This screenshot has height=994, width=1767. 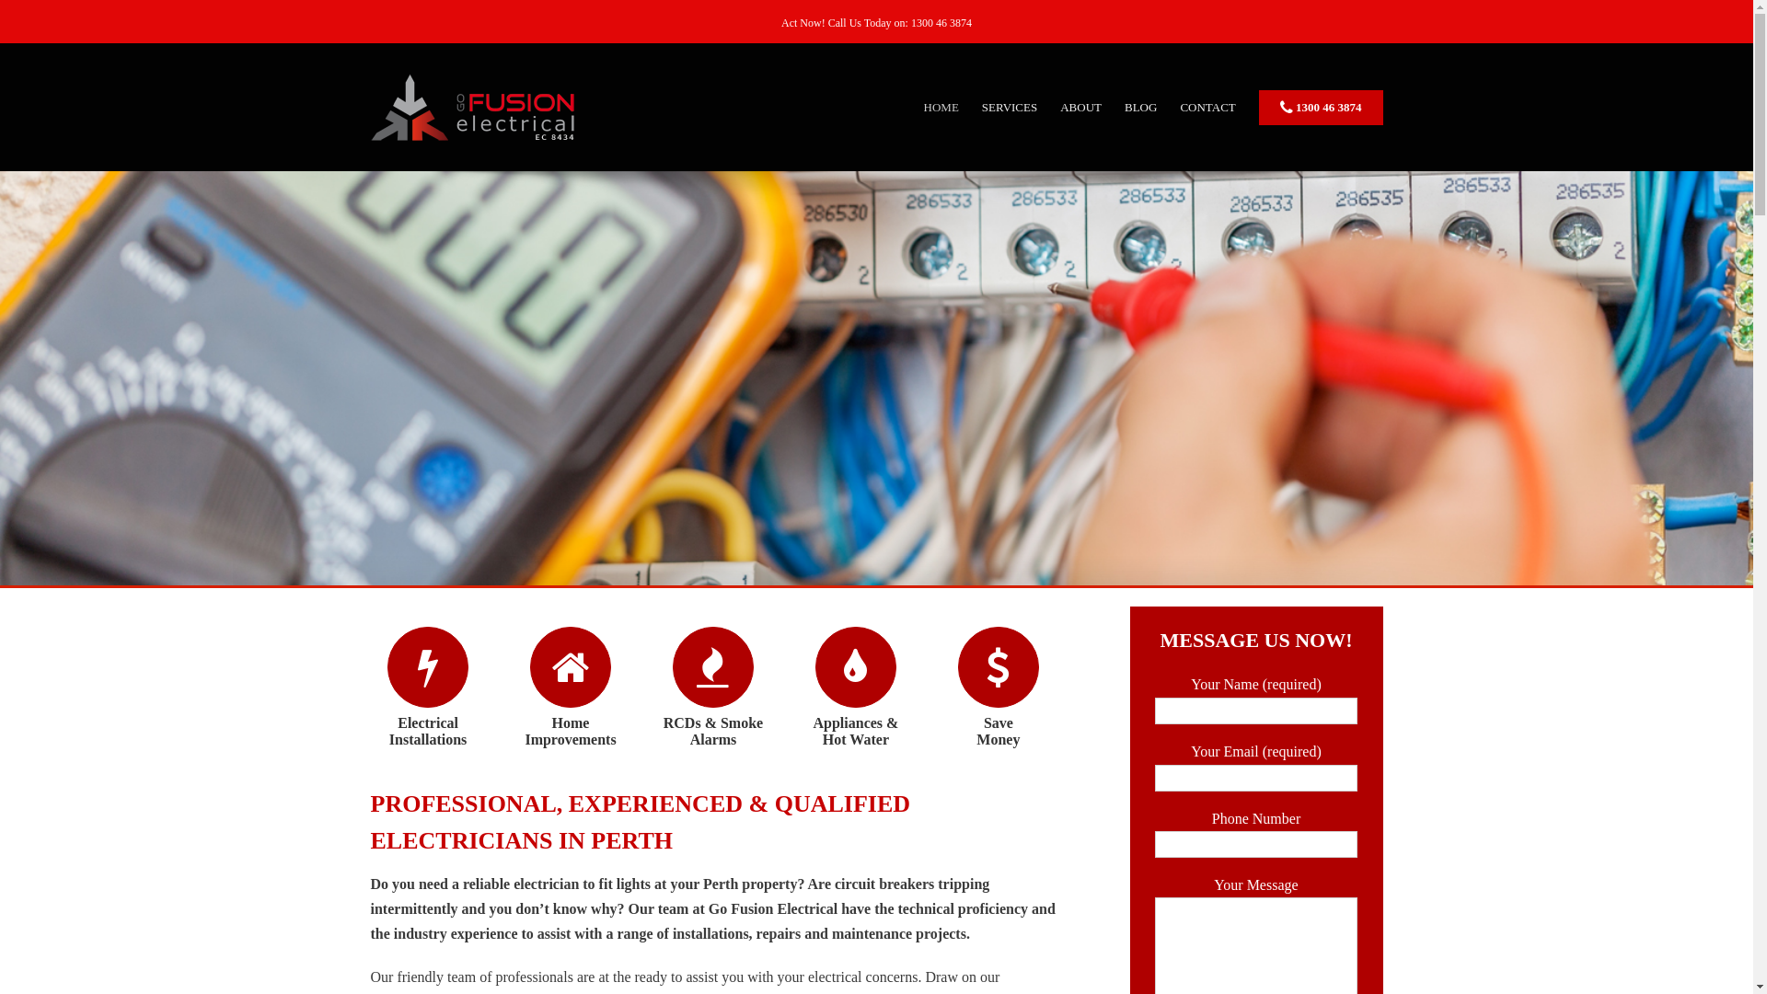 What do you see at coordinates (998, 731) in the screenshot?
I see `Save
Money` at bounding box center [998, 731].